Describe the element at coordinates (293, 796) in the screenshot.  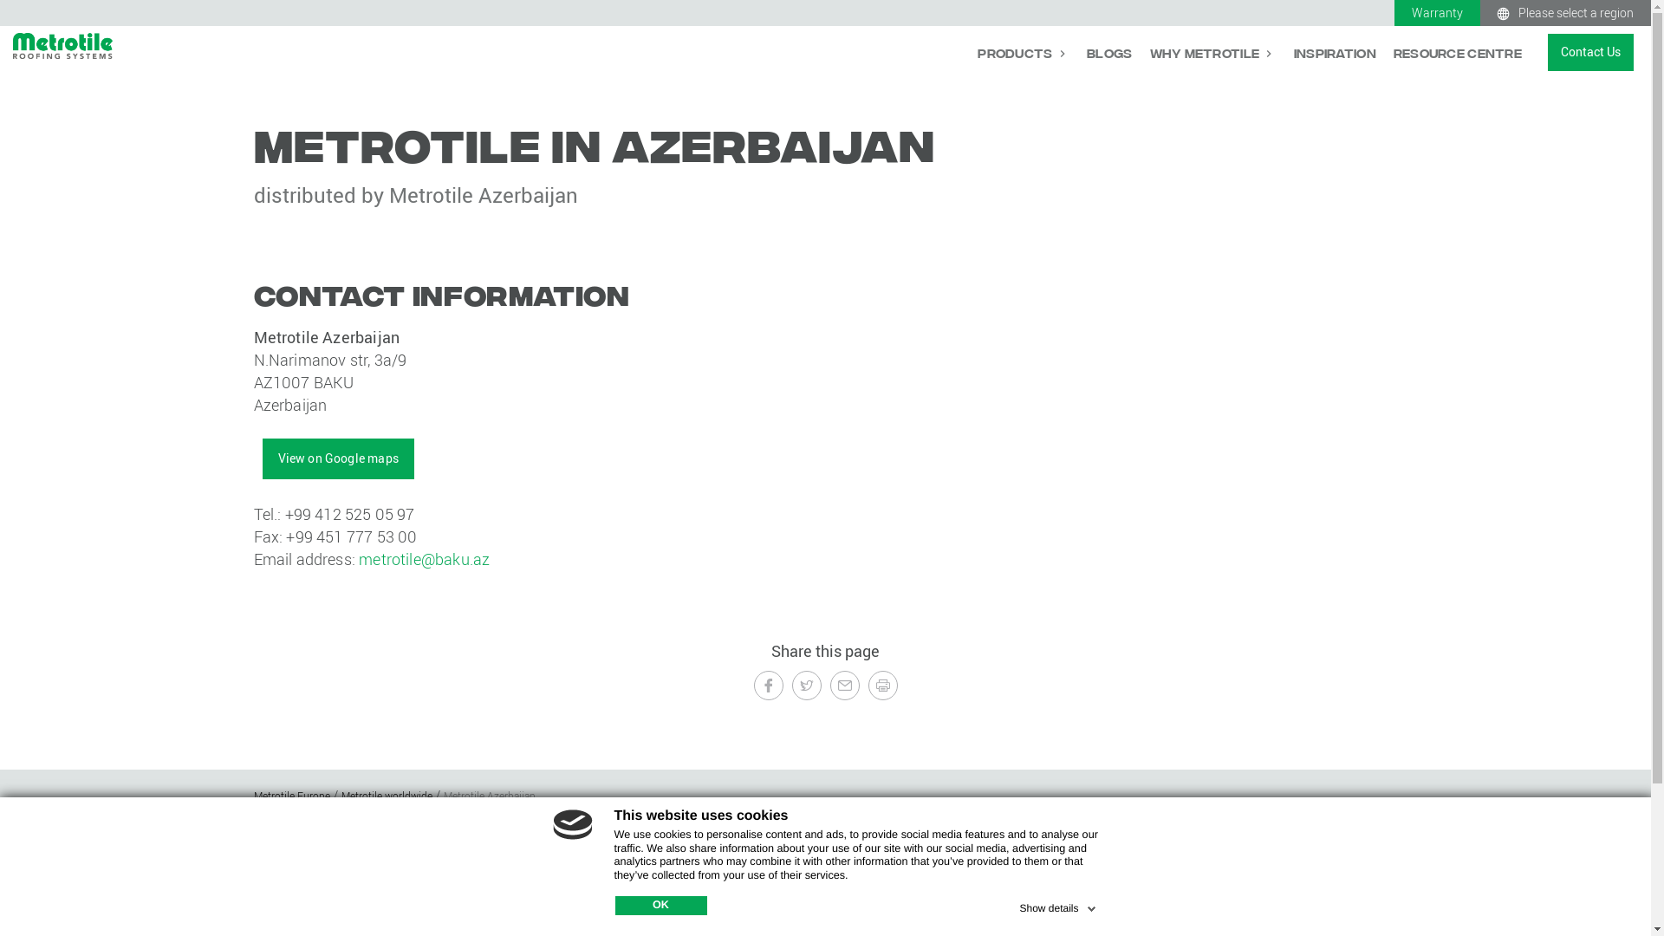
I see `Metrotile Europe` at that location.